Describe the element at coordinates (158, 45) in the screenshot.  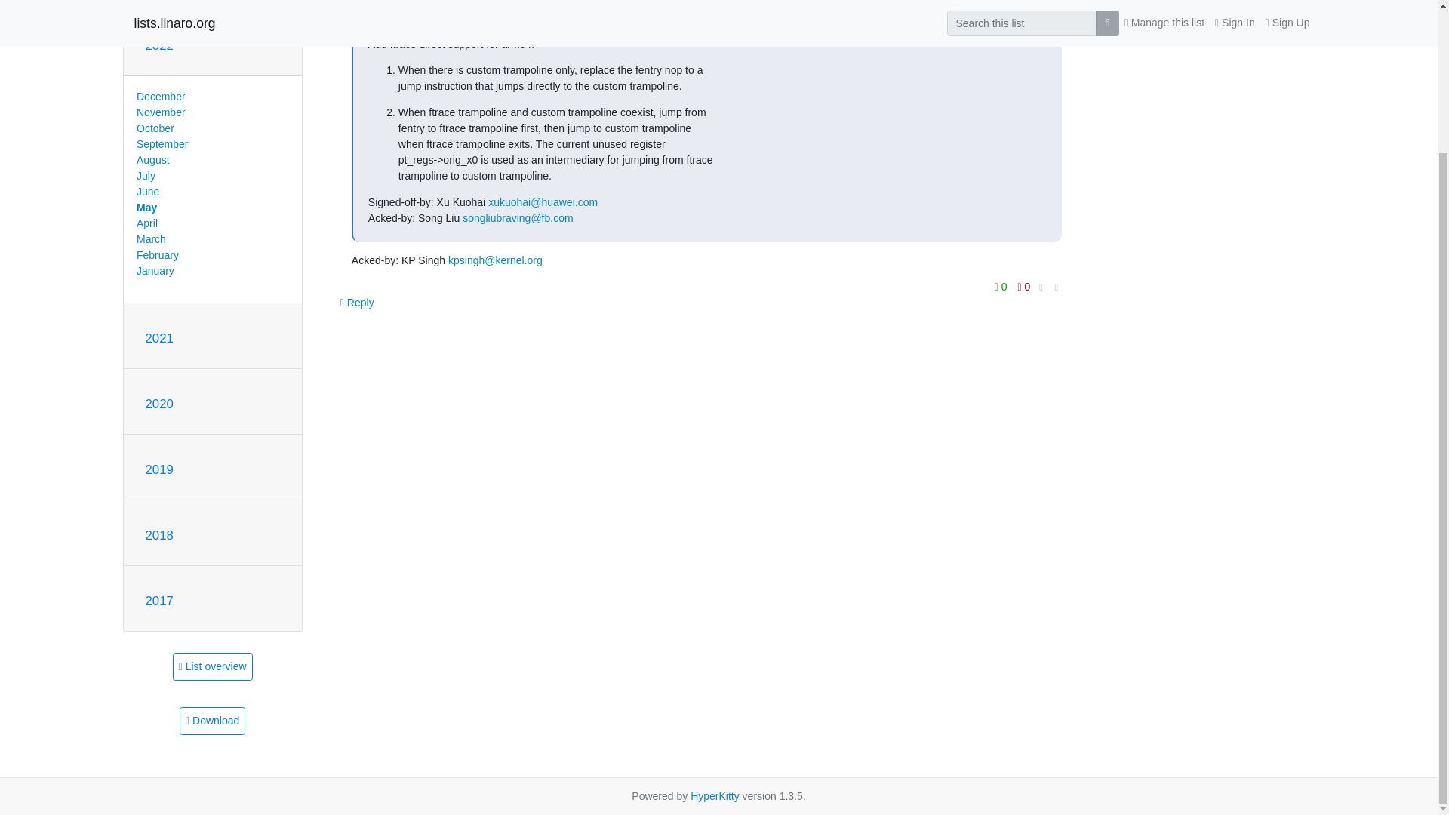
I see `2022` at that location.